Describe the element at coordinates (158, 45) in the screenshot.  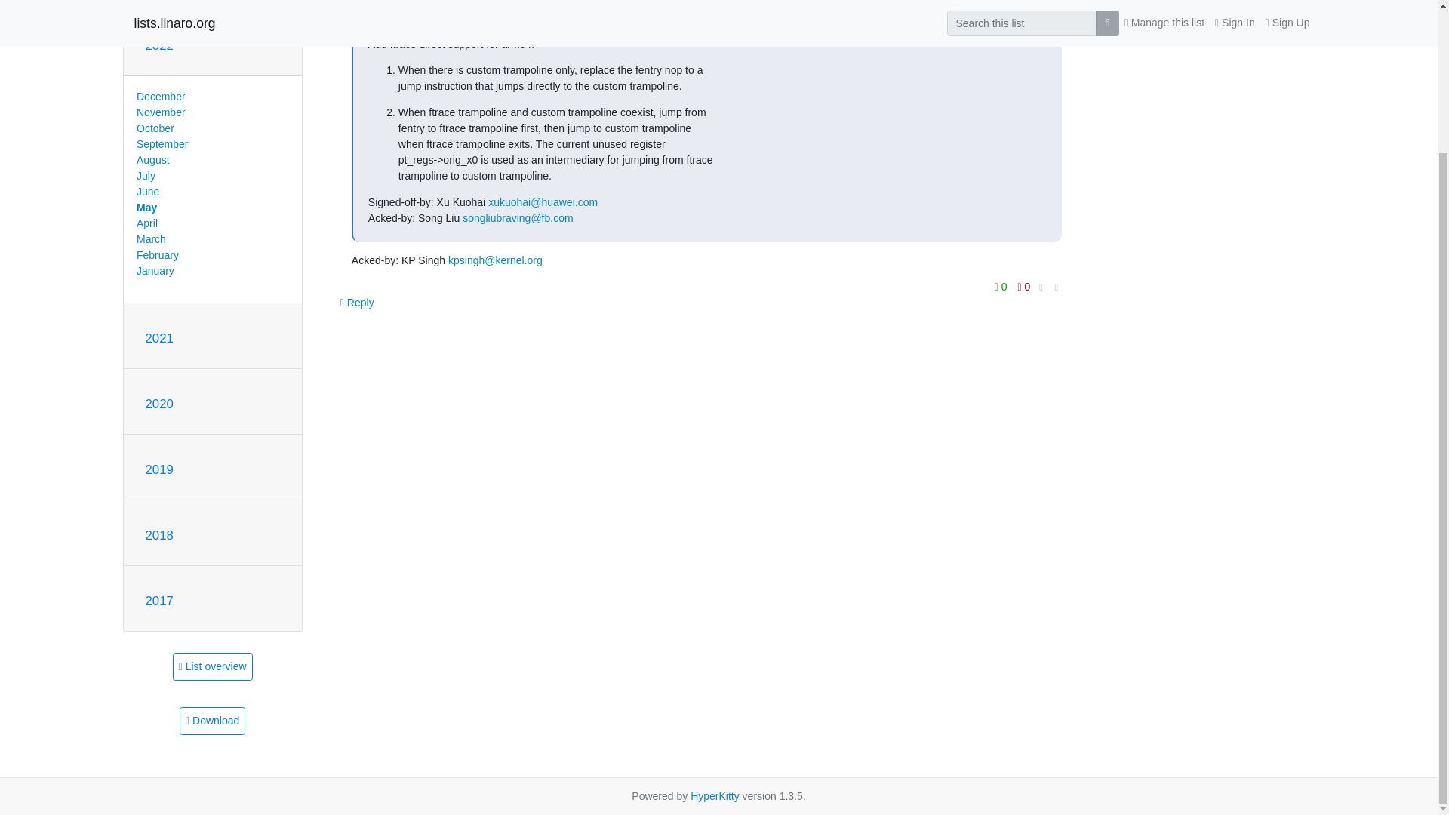
I see `2022` at that location.